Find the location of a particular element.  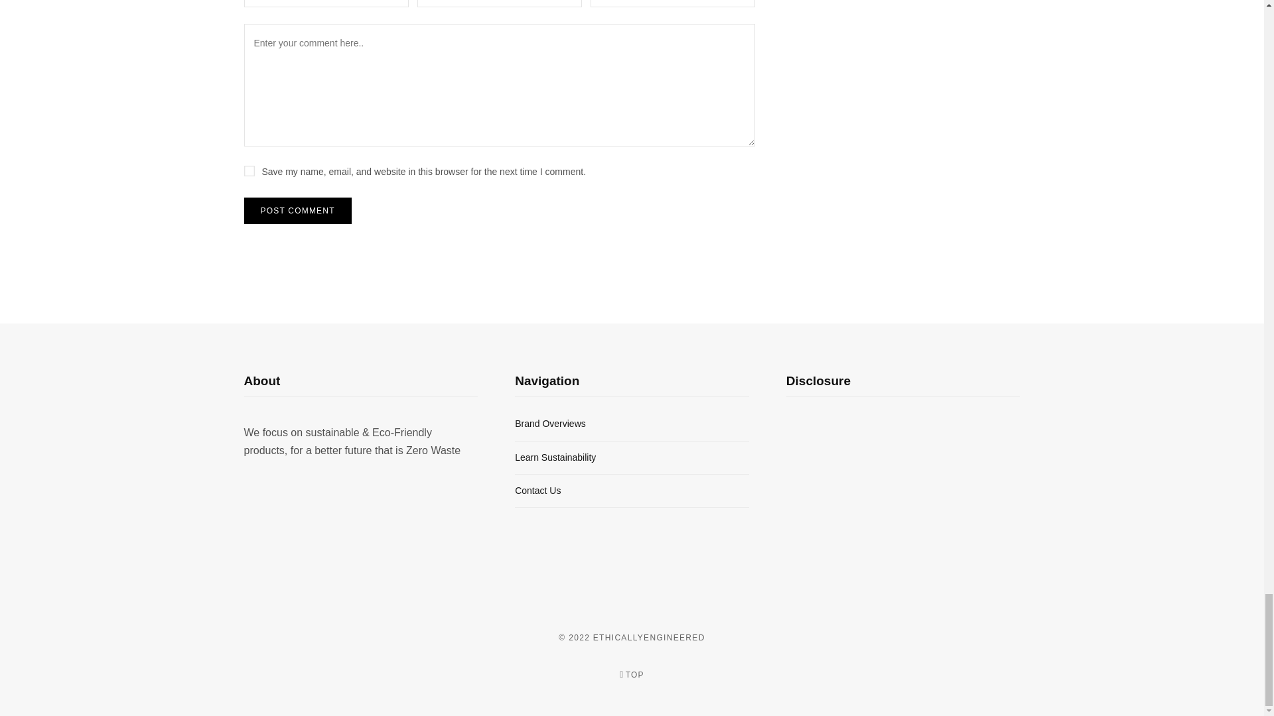

yes is located at coordinates (249, 170).